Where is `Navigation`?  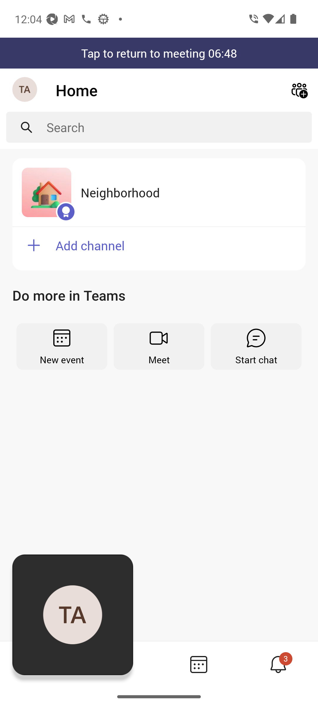 Navigation is located at coordinates (25, 90).